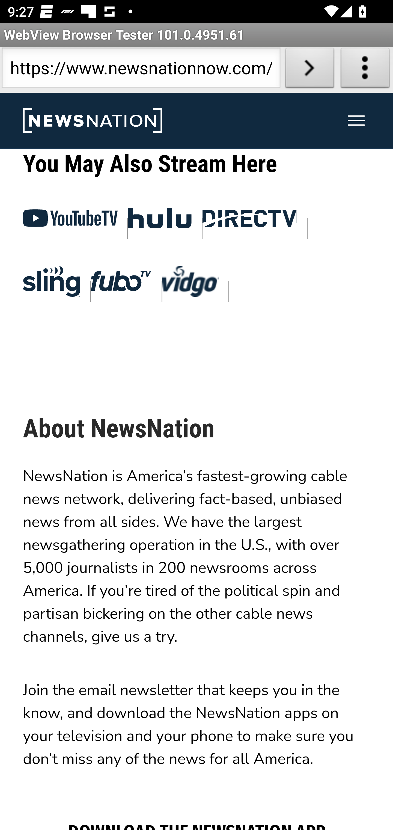  Describe the element at coordinates (51, 284) in the screenshot. I see `Sling` at that location.